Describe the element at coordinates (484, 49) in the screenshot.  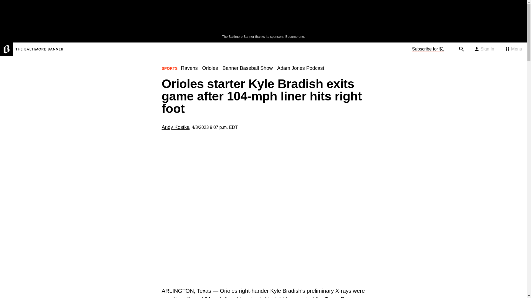
I see `Sign In` at that location.